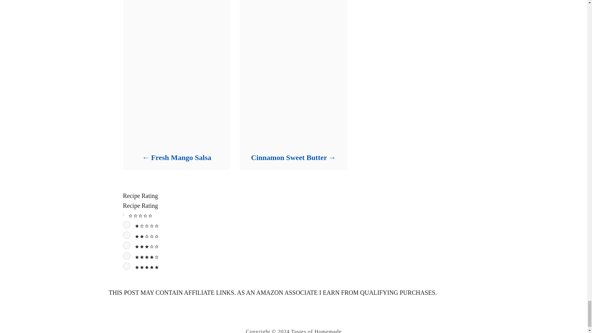  Describe the element at coordinates (120, 215) in the screenshot. I see `0` at that location.